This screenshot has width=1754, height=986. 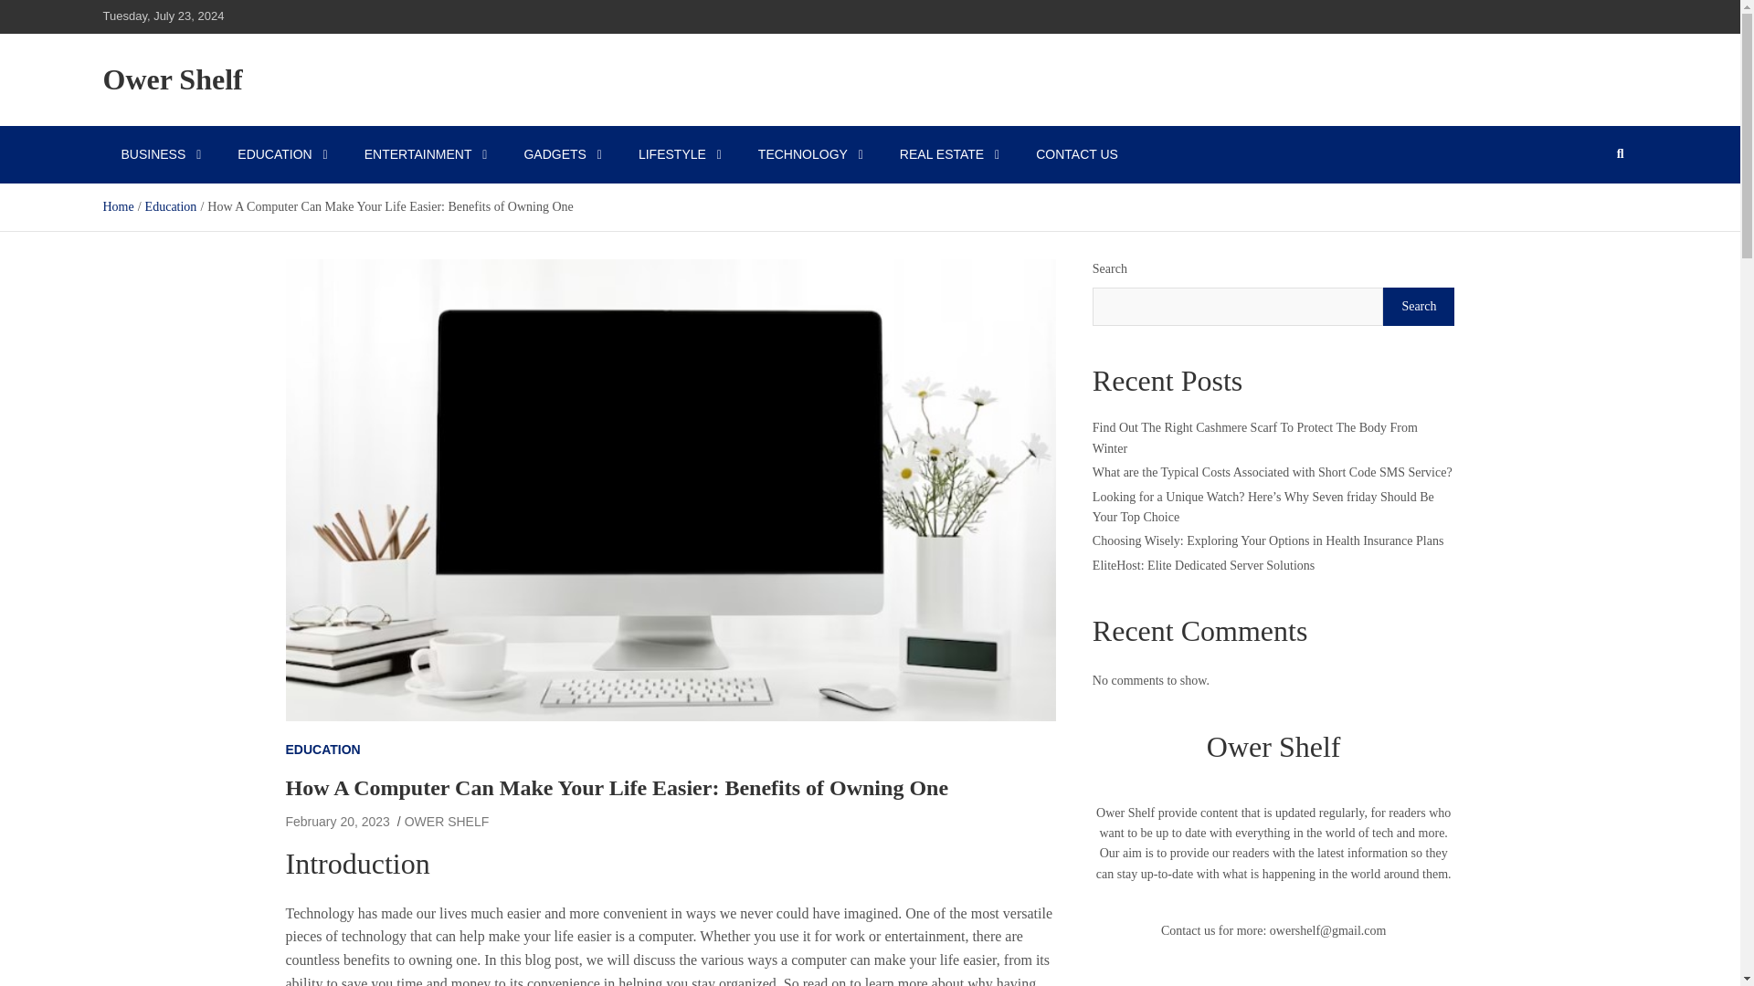 What do you see at coordinates (426, 153) in the screenshot?
I see `ENTERTAINMENT` at bounding box center [426, 153].